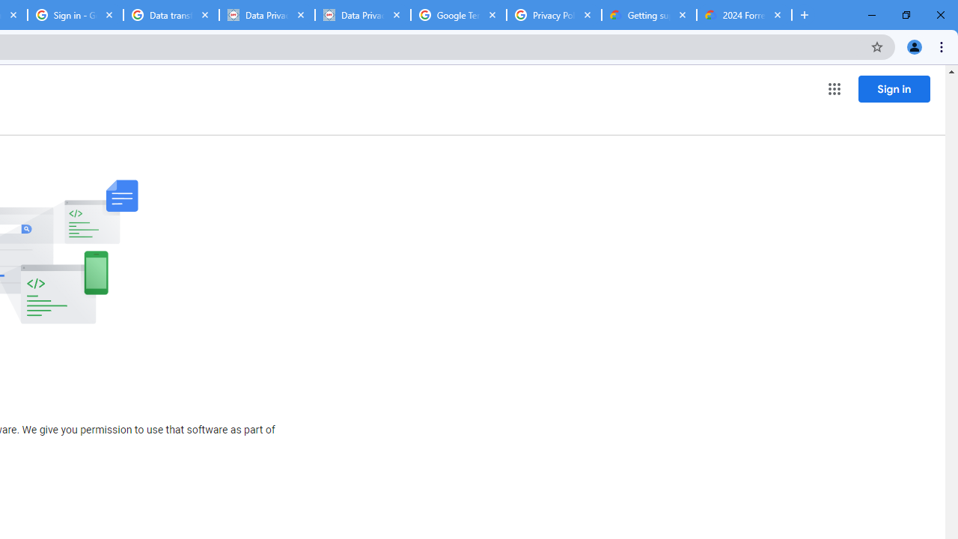  I want to click on Data Privacy Framework, so click(363, 15).